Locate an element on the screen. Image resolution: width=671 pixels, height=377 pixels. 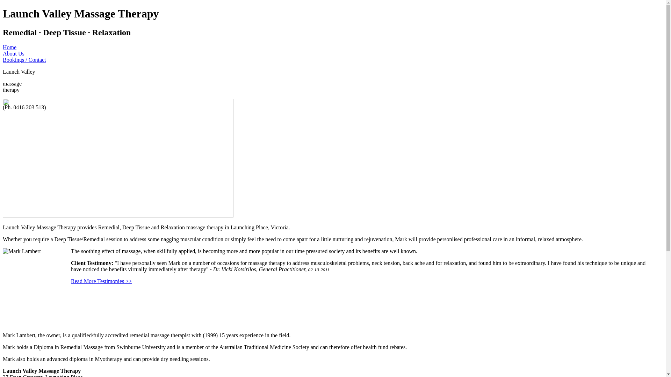
Bookings / Contact is located at coordinates (24, 60).